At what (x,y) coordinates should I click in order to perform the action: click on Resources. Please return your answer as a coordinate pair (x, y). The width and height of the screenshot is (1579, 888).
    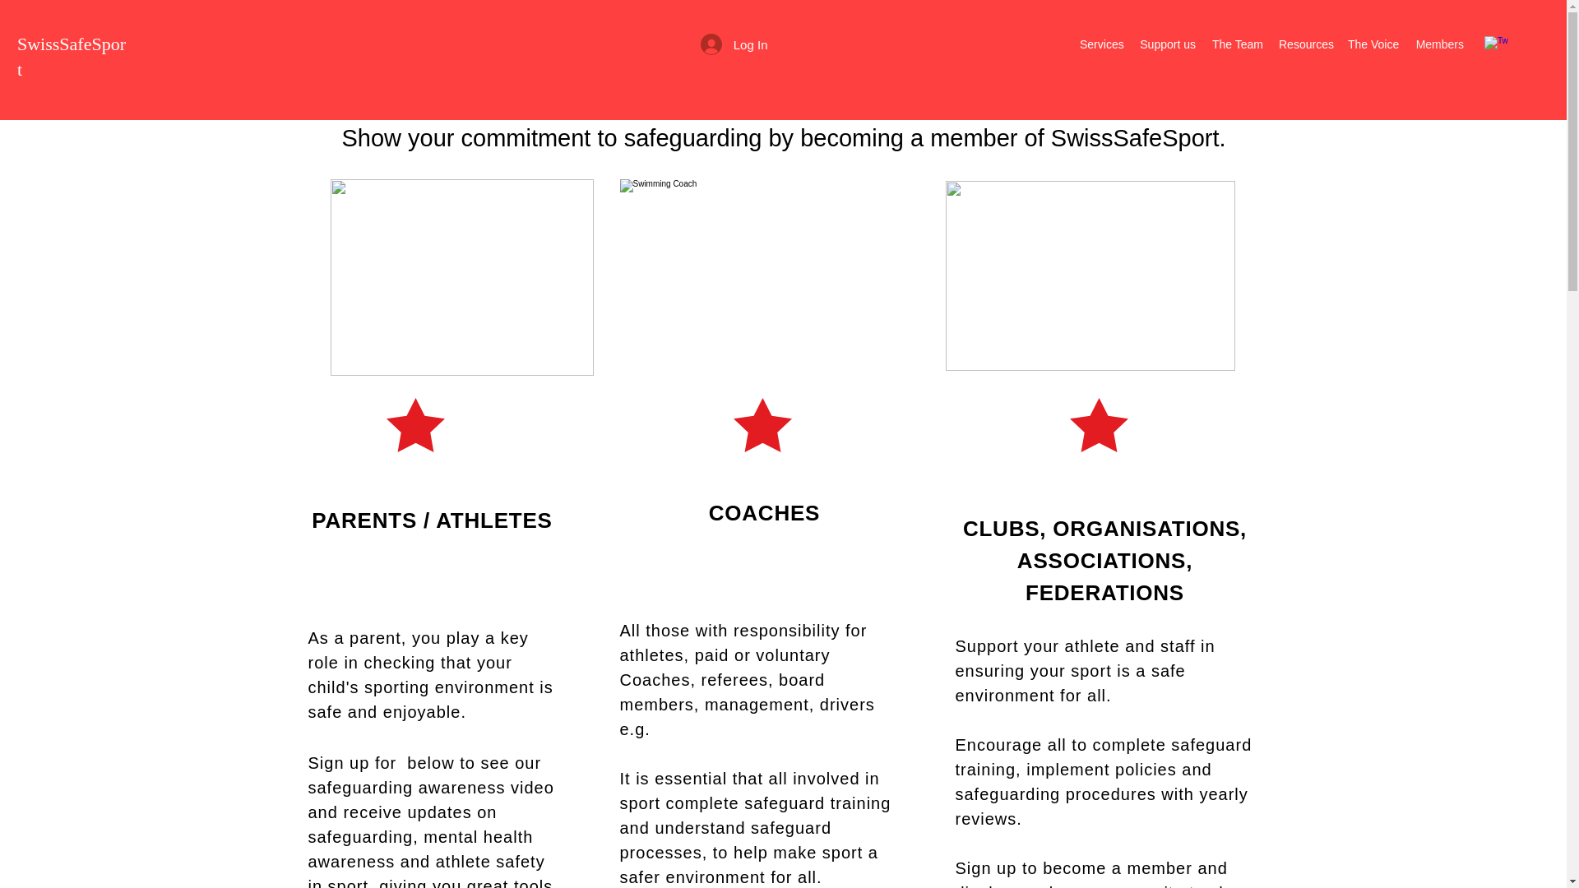
    Looking at the image, I should click on (1304, 44).